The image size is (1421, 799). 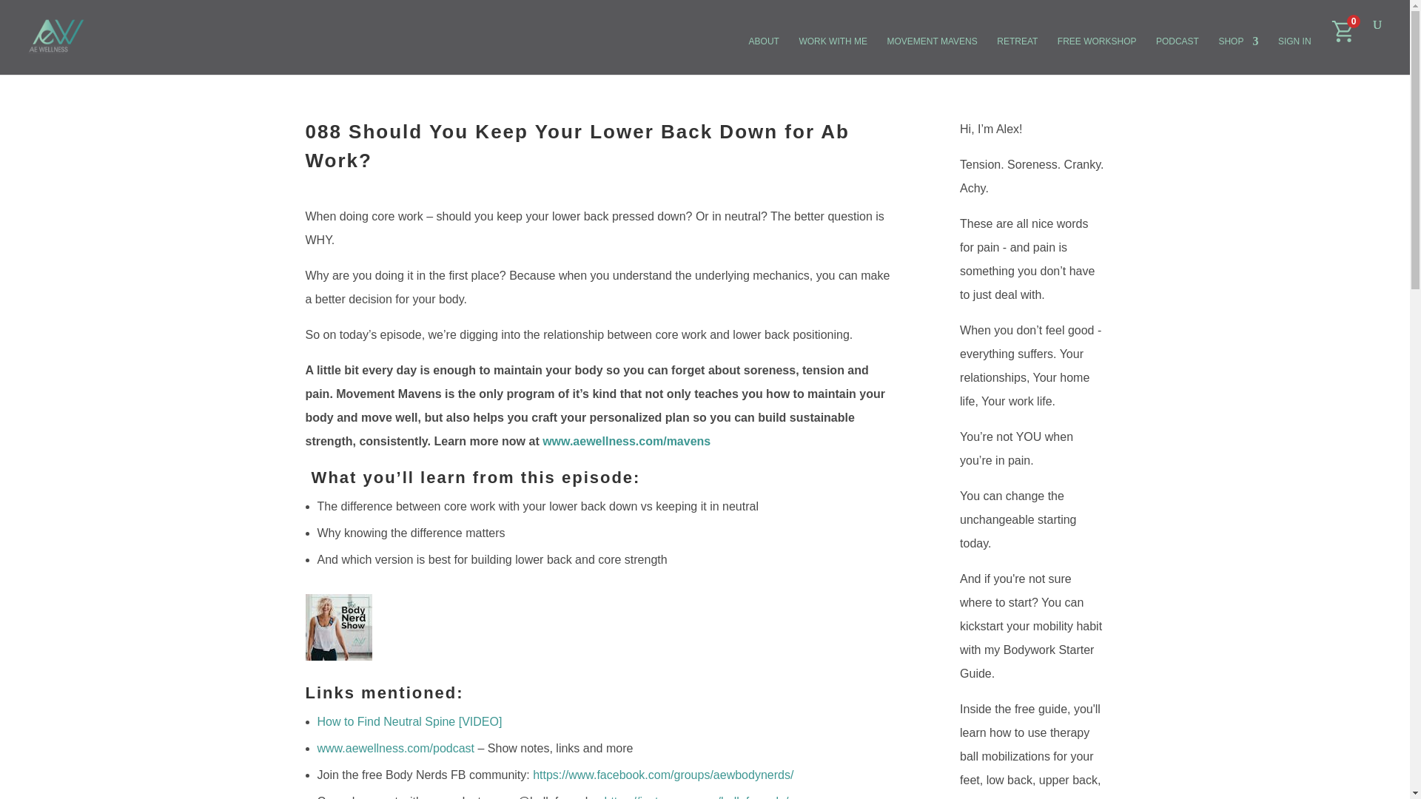 I want to click on WORK WITH ME, so click(x=833, y=50).